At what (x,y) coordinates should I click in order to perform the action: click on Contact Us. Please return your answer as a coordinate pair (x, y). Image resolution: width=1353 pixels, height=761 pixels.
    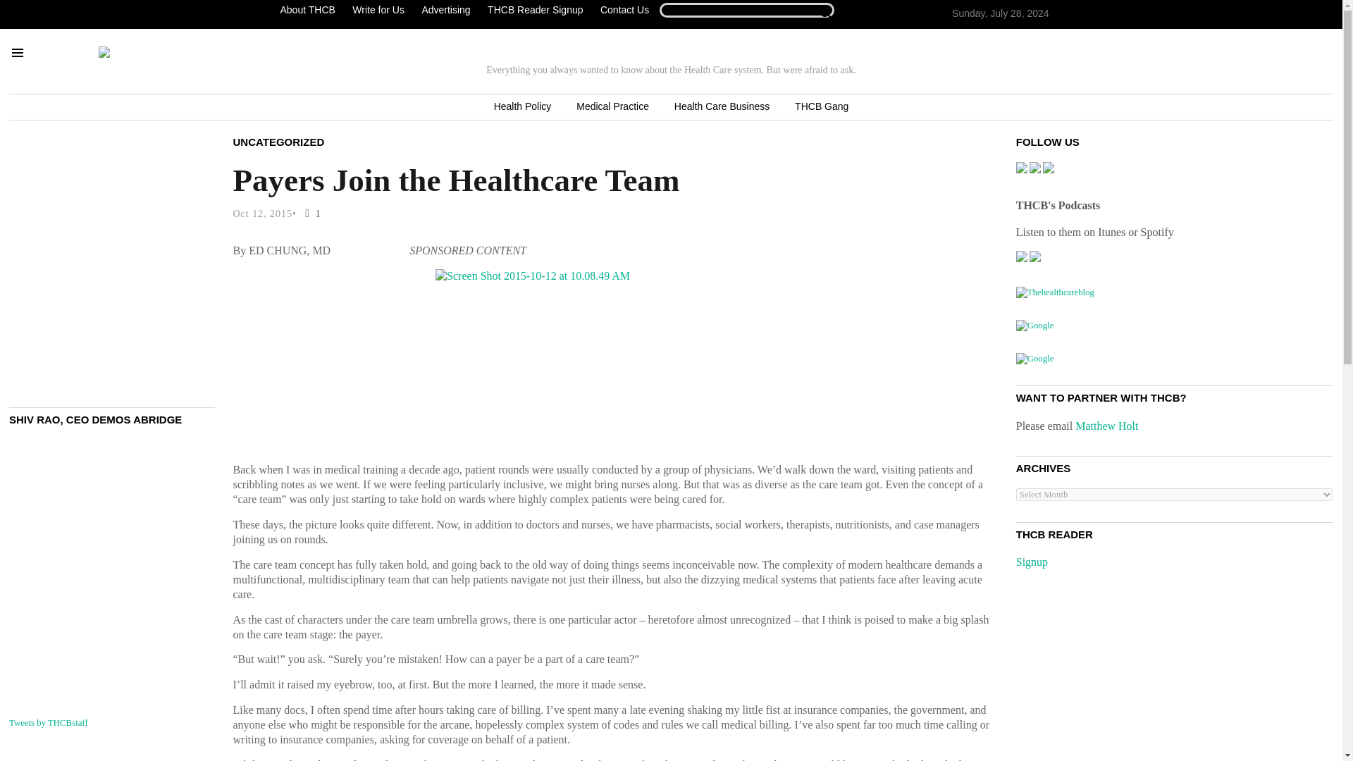
    Looking at the image, I should click on (624, 10).